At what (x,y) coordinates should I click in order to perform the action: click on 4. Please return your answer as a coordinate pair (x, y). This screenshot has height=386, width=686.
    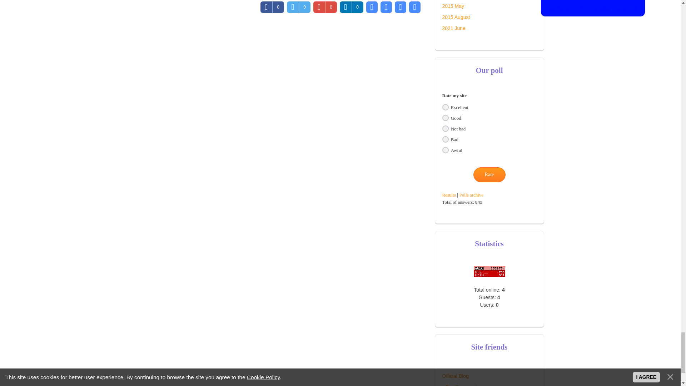
    Looking at the image, I should click on (445, 139).